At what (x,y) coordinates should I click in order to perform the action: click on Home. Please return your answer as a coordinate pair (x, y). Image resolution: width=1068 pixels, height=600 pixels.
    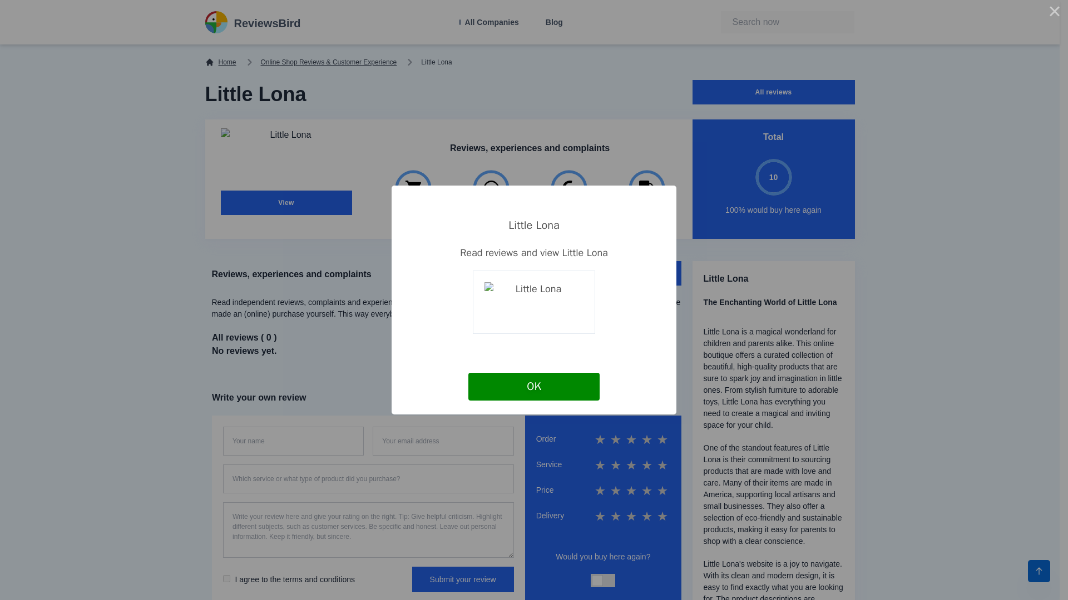
    Looking at the image, I should click on (220, 62).